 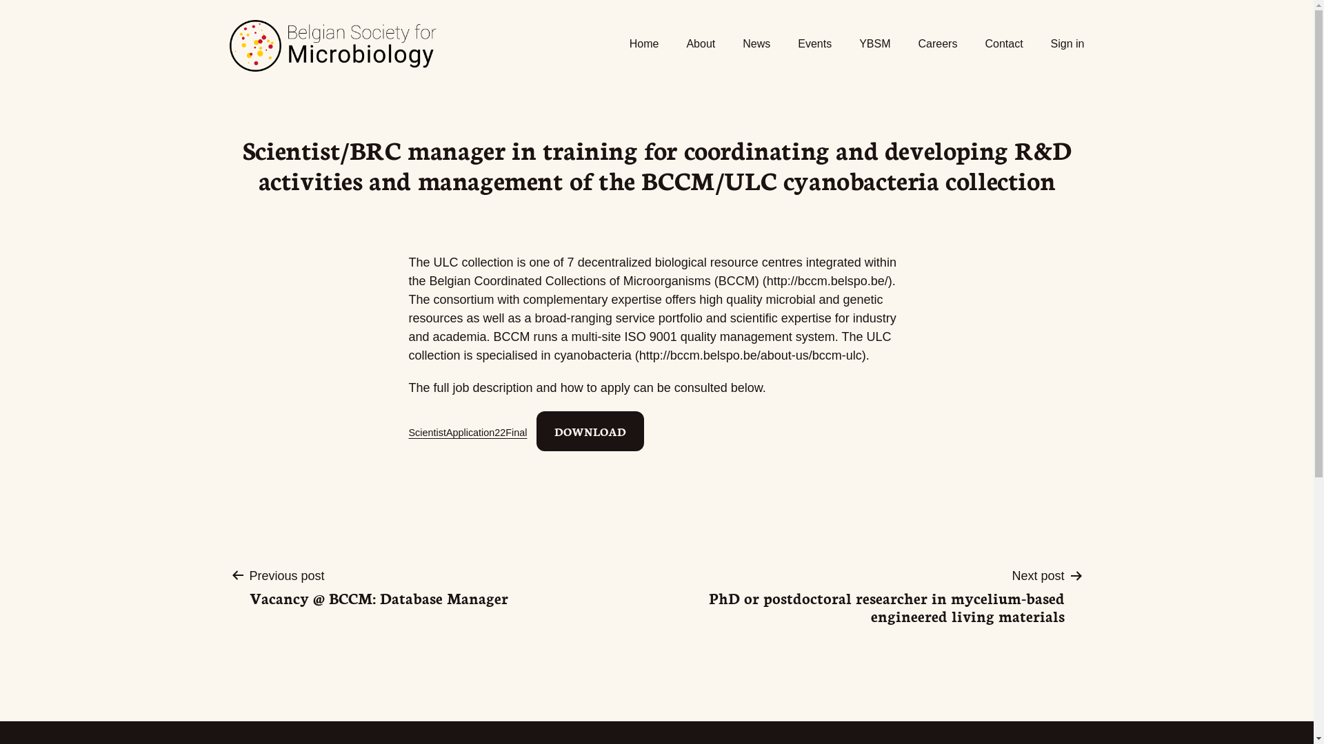 What do you see at coordinates (1067, 44) in the screenshot?
I see `Sign in` at bounding box center [1067, 44].